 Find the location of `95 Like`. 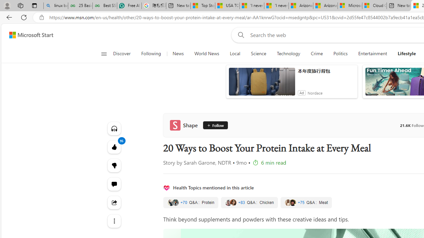

95 Like is located at coordinates (114, 147).